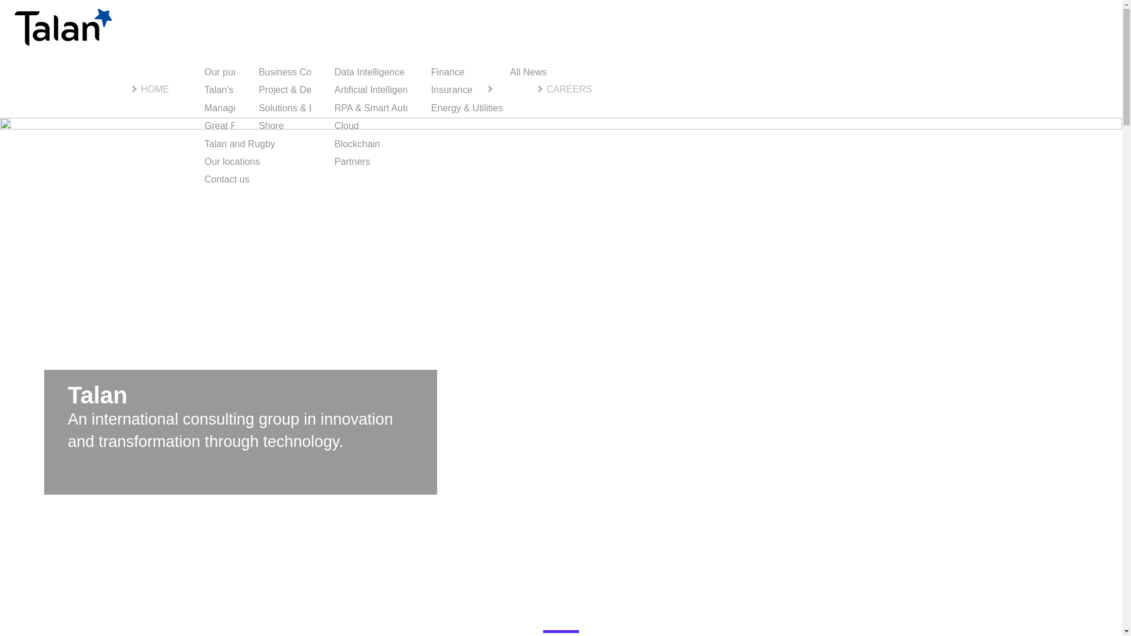 The image size is (1131, 636). What do you see at coordinates (357, 146) in the screenshot?
I see `Blockchain` at bounding box center [357, 146].